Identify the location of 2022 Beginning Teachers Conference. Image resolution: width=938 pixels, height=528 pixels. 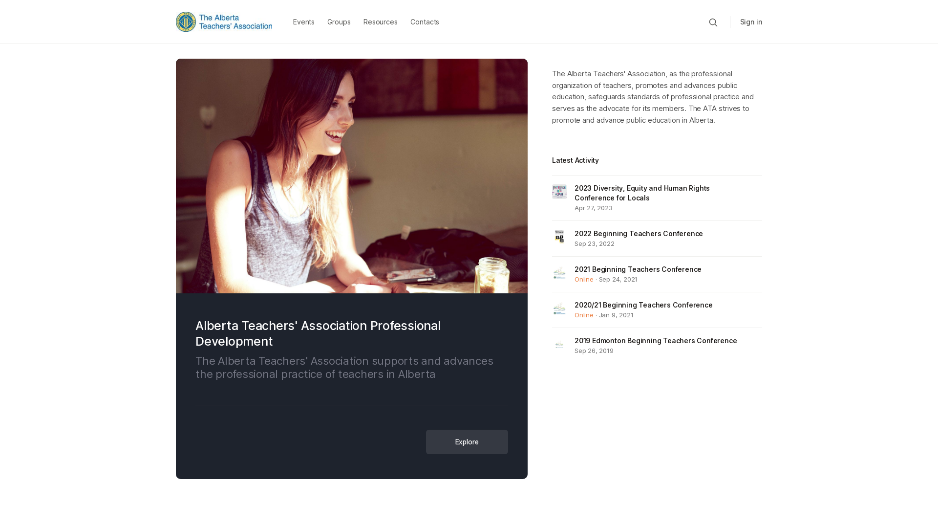
(639, 234).